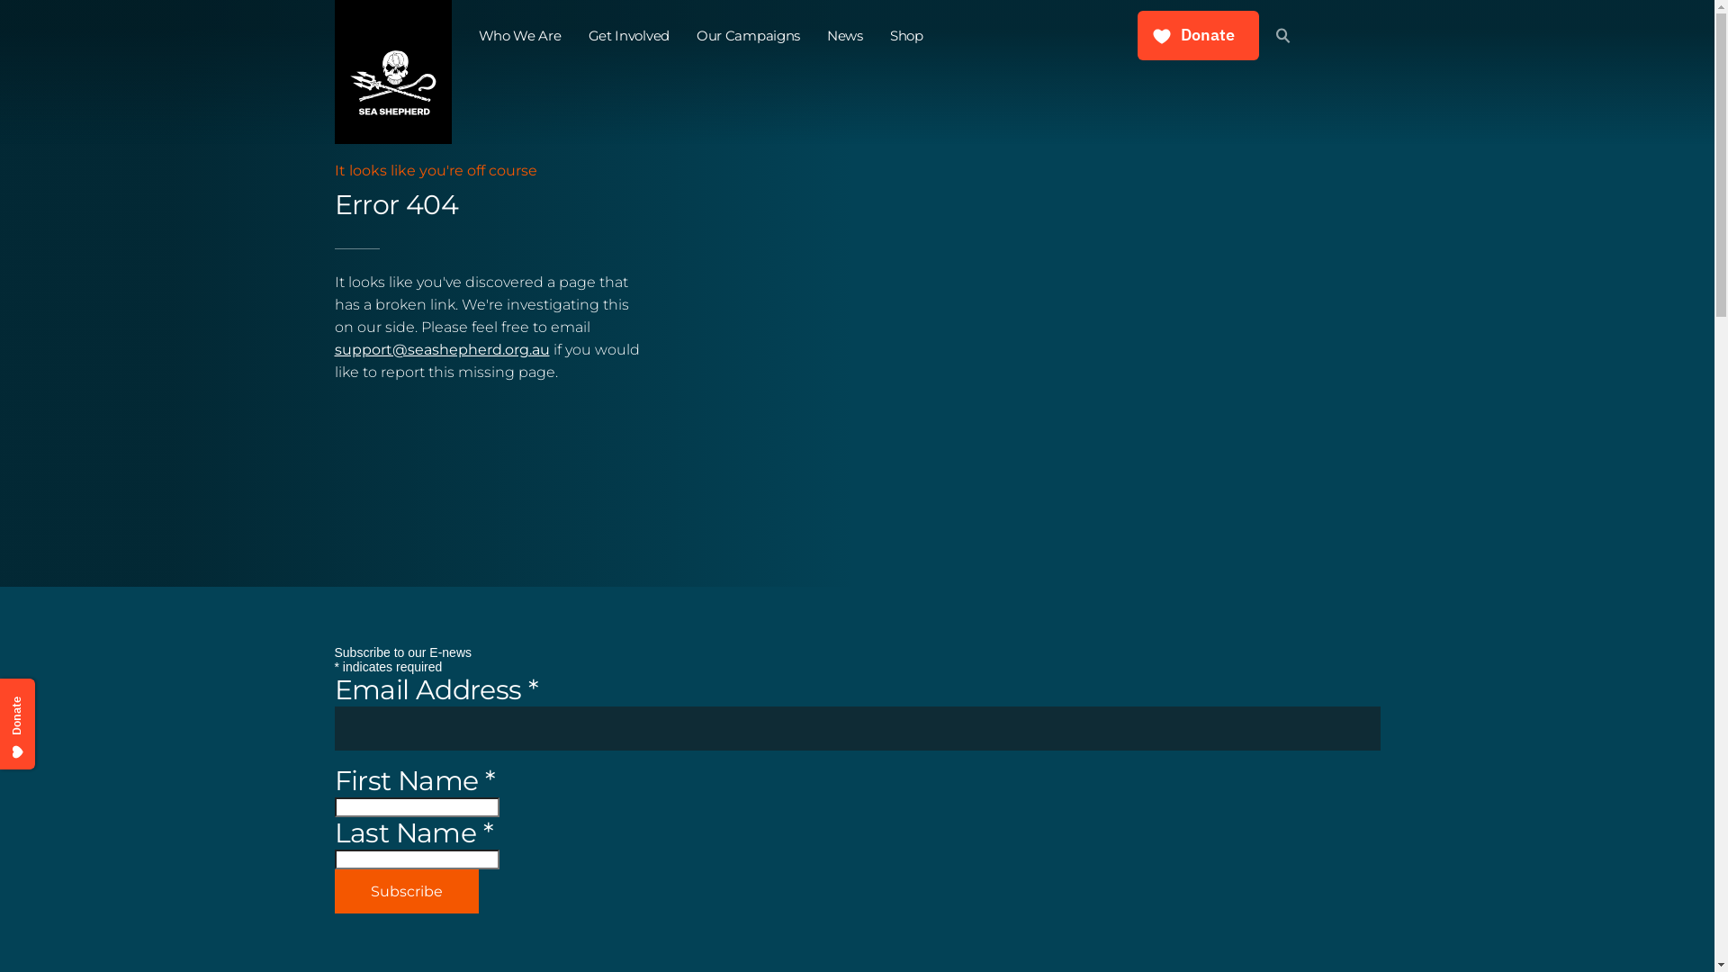 Image resolution: width=1728 pixels, height=972 pixels. Describe the element at coordinates (1199, 36) in the screenshot. I see `Donate Button` at that location.